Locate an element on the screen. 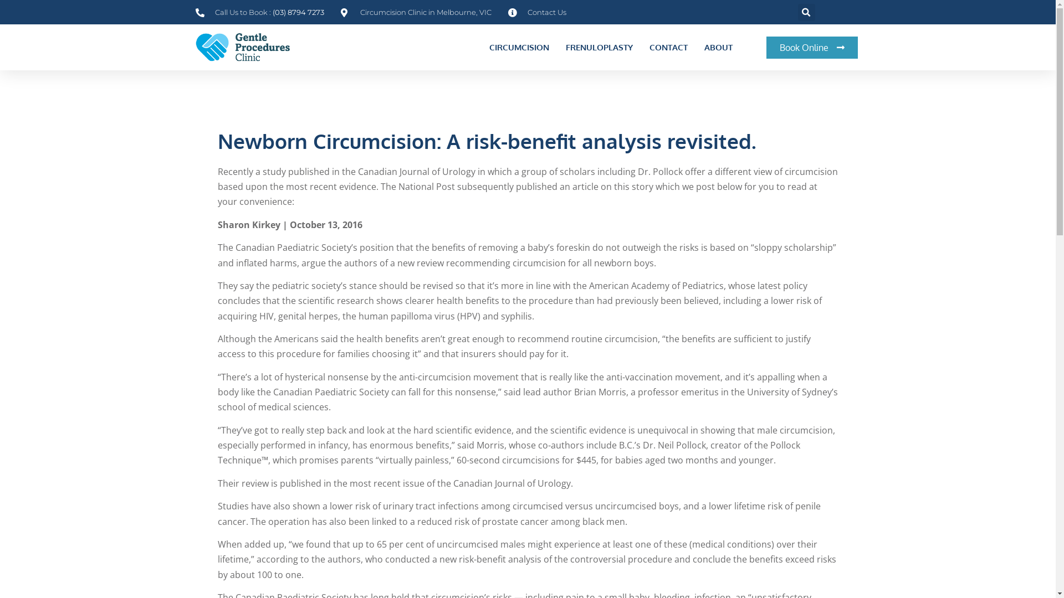  Book Online is located at coordinates (812, 48).